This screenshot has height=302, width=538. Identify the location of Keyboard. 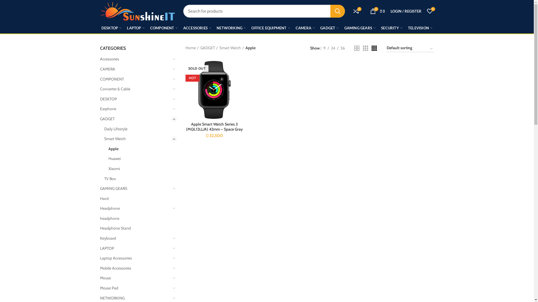
(135, 239).